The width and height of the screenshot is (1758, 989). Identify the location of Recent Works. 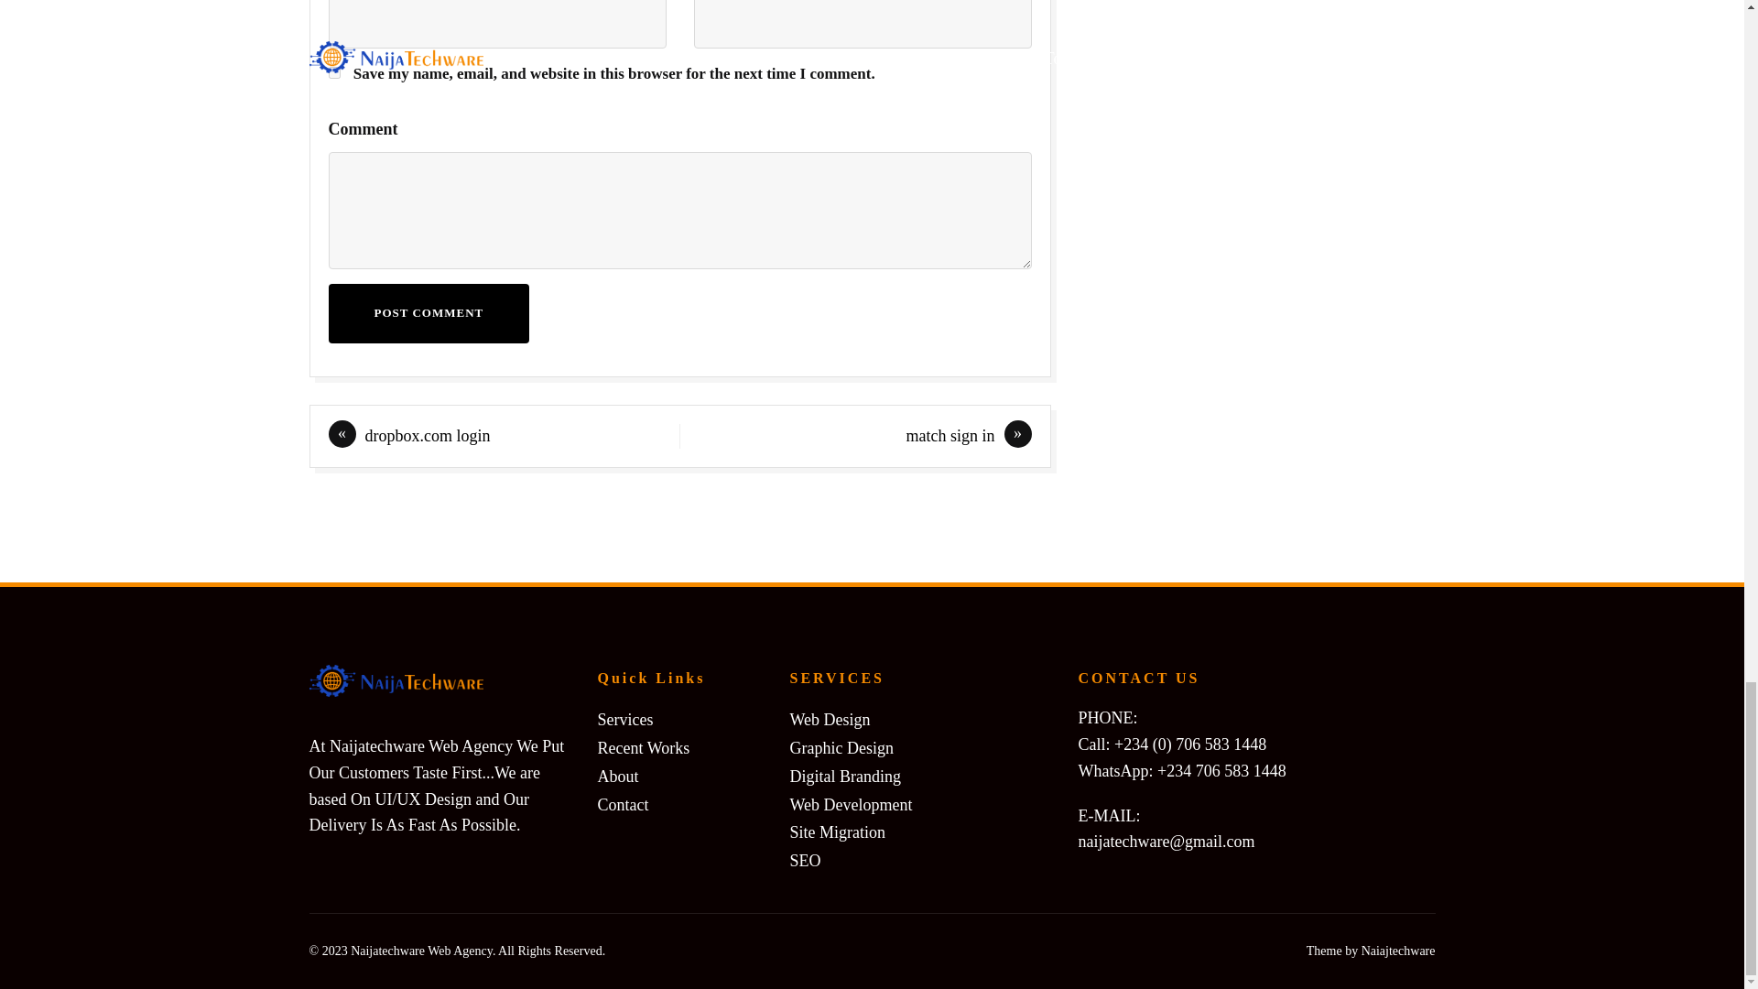
(643, 748).